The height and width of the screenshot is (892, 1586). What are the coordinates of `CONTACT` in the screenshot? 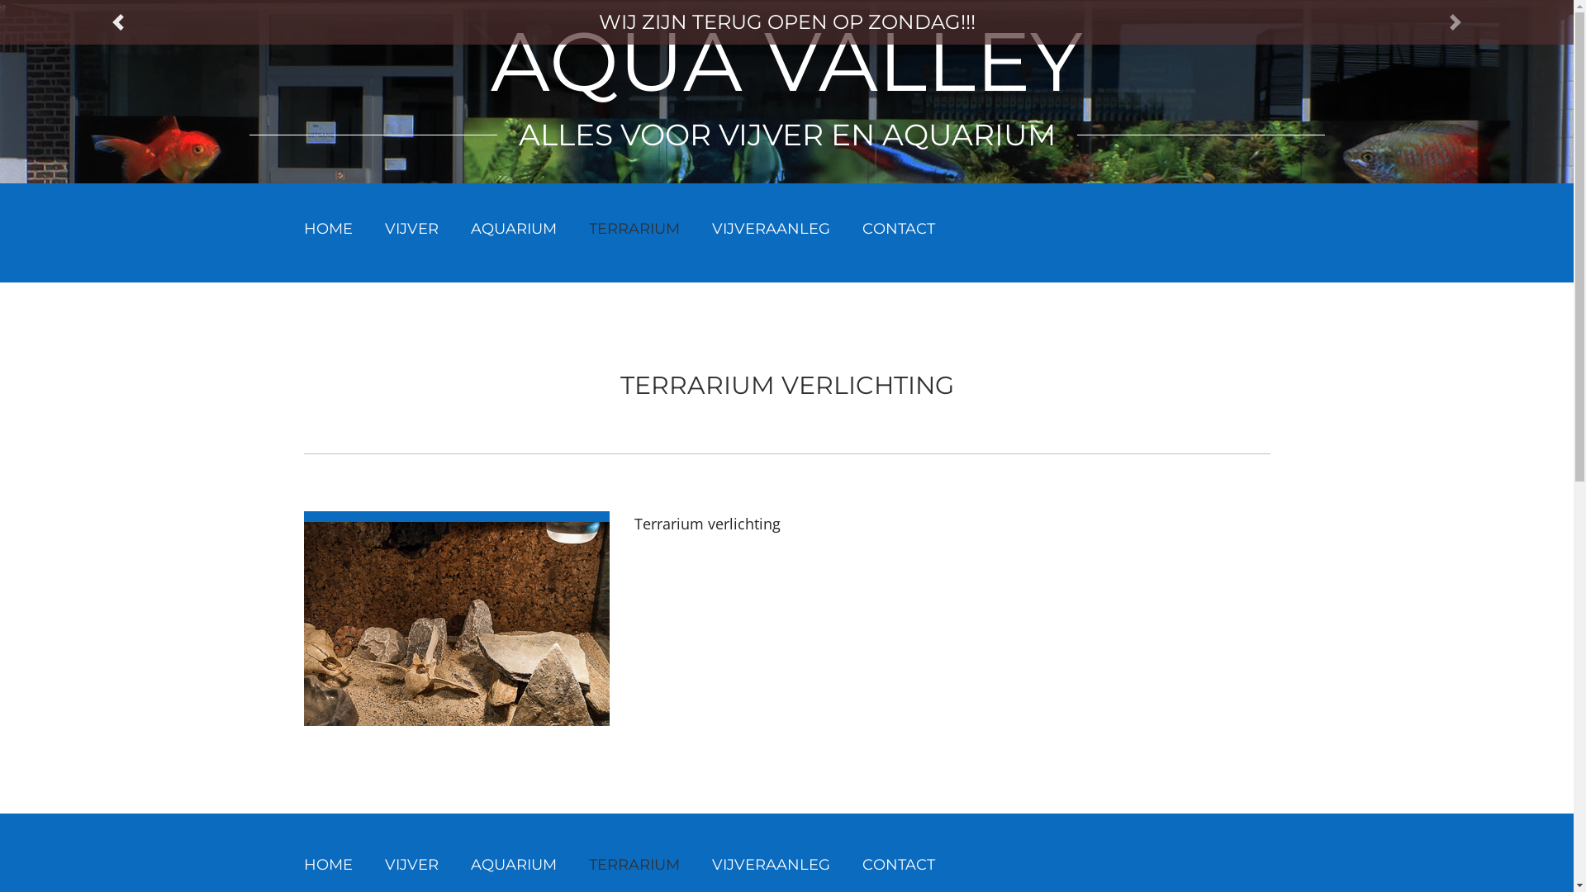 It's located at (899, 229).